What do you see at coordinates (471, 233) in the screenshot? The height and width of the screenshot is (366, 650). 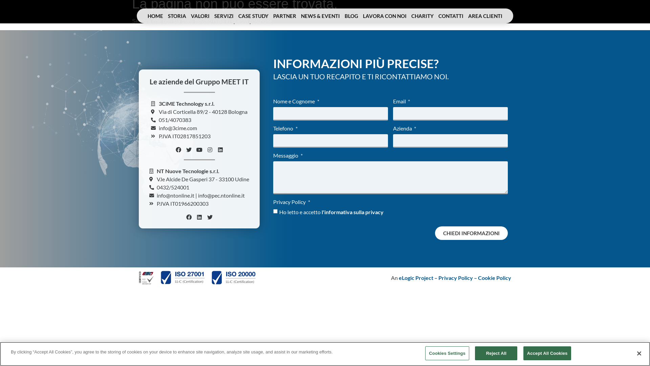 I see `CHIEDI INFORMAZIONI` at bounding box center [471, 233].